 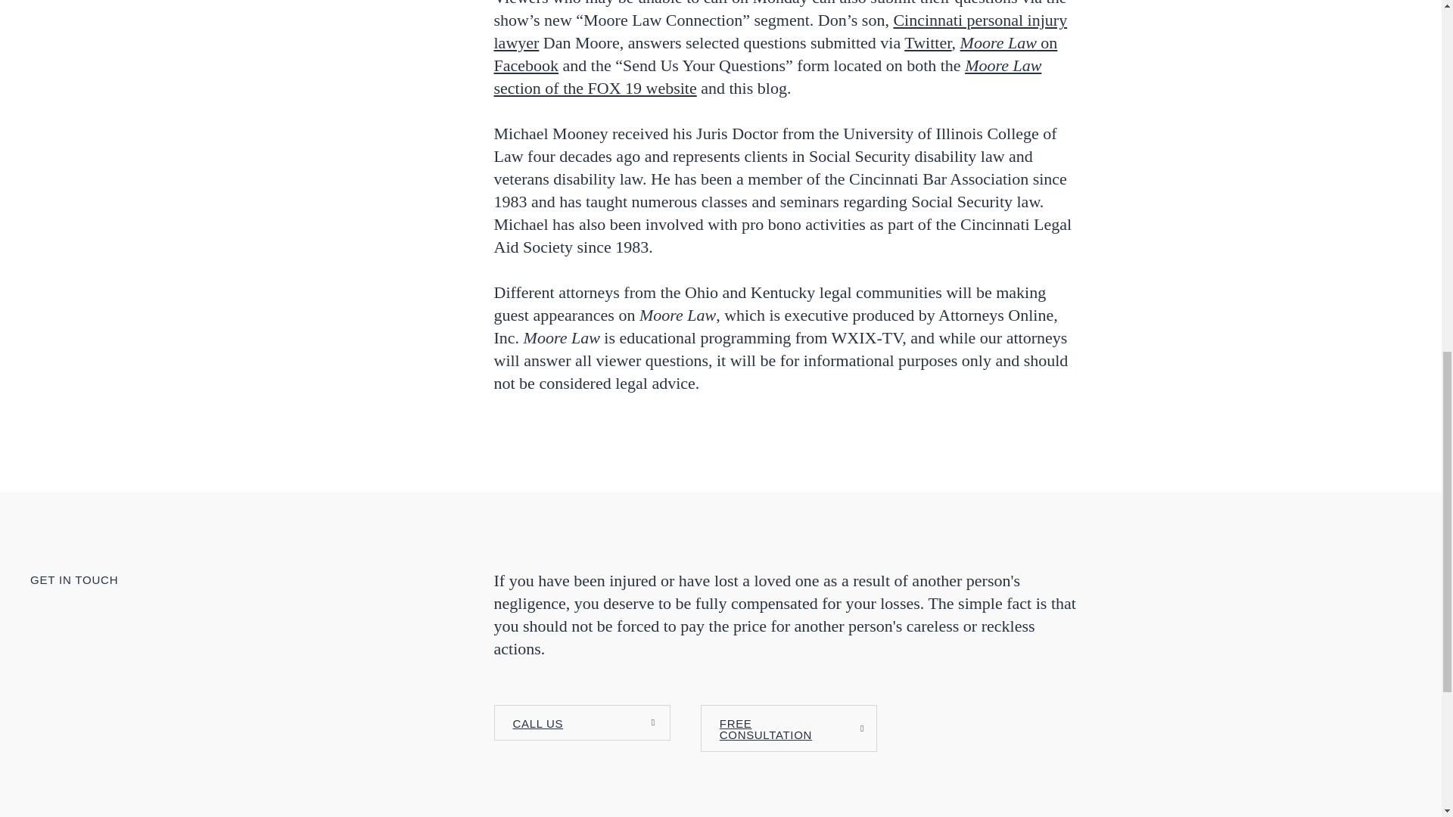 What do you see at coordinates (581, 722) in the screenshot?
I see `CALL US` at bounding box center [581, 722].